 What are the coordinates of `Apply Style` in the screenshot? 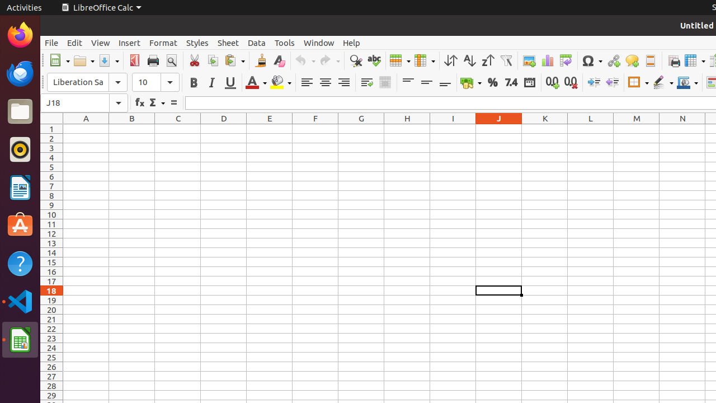 It's located at (41, 72).